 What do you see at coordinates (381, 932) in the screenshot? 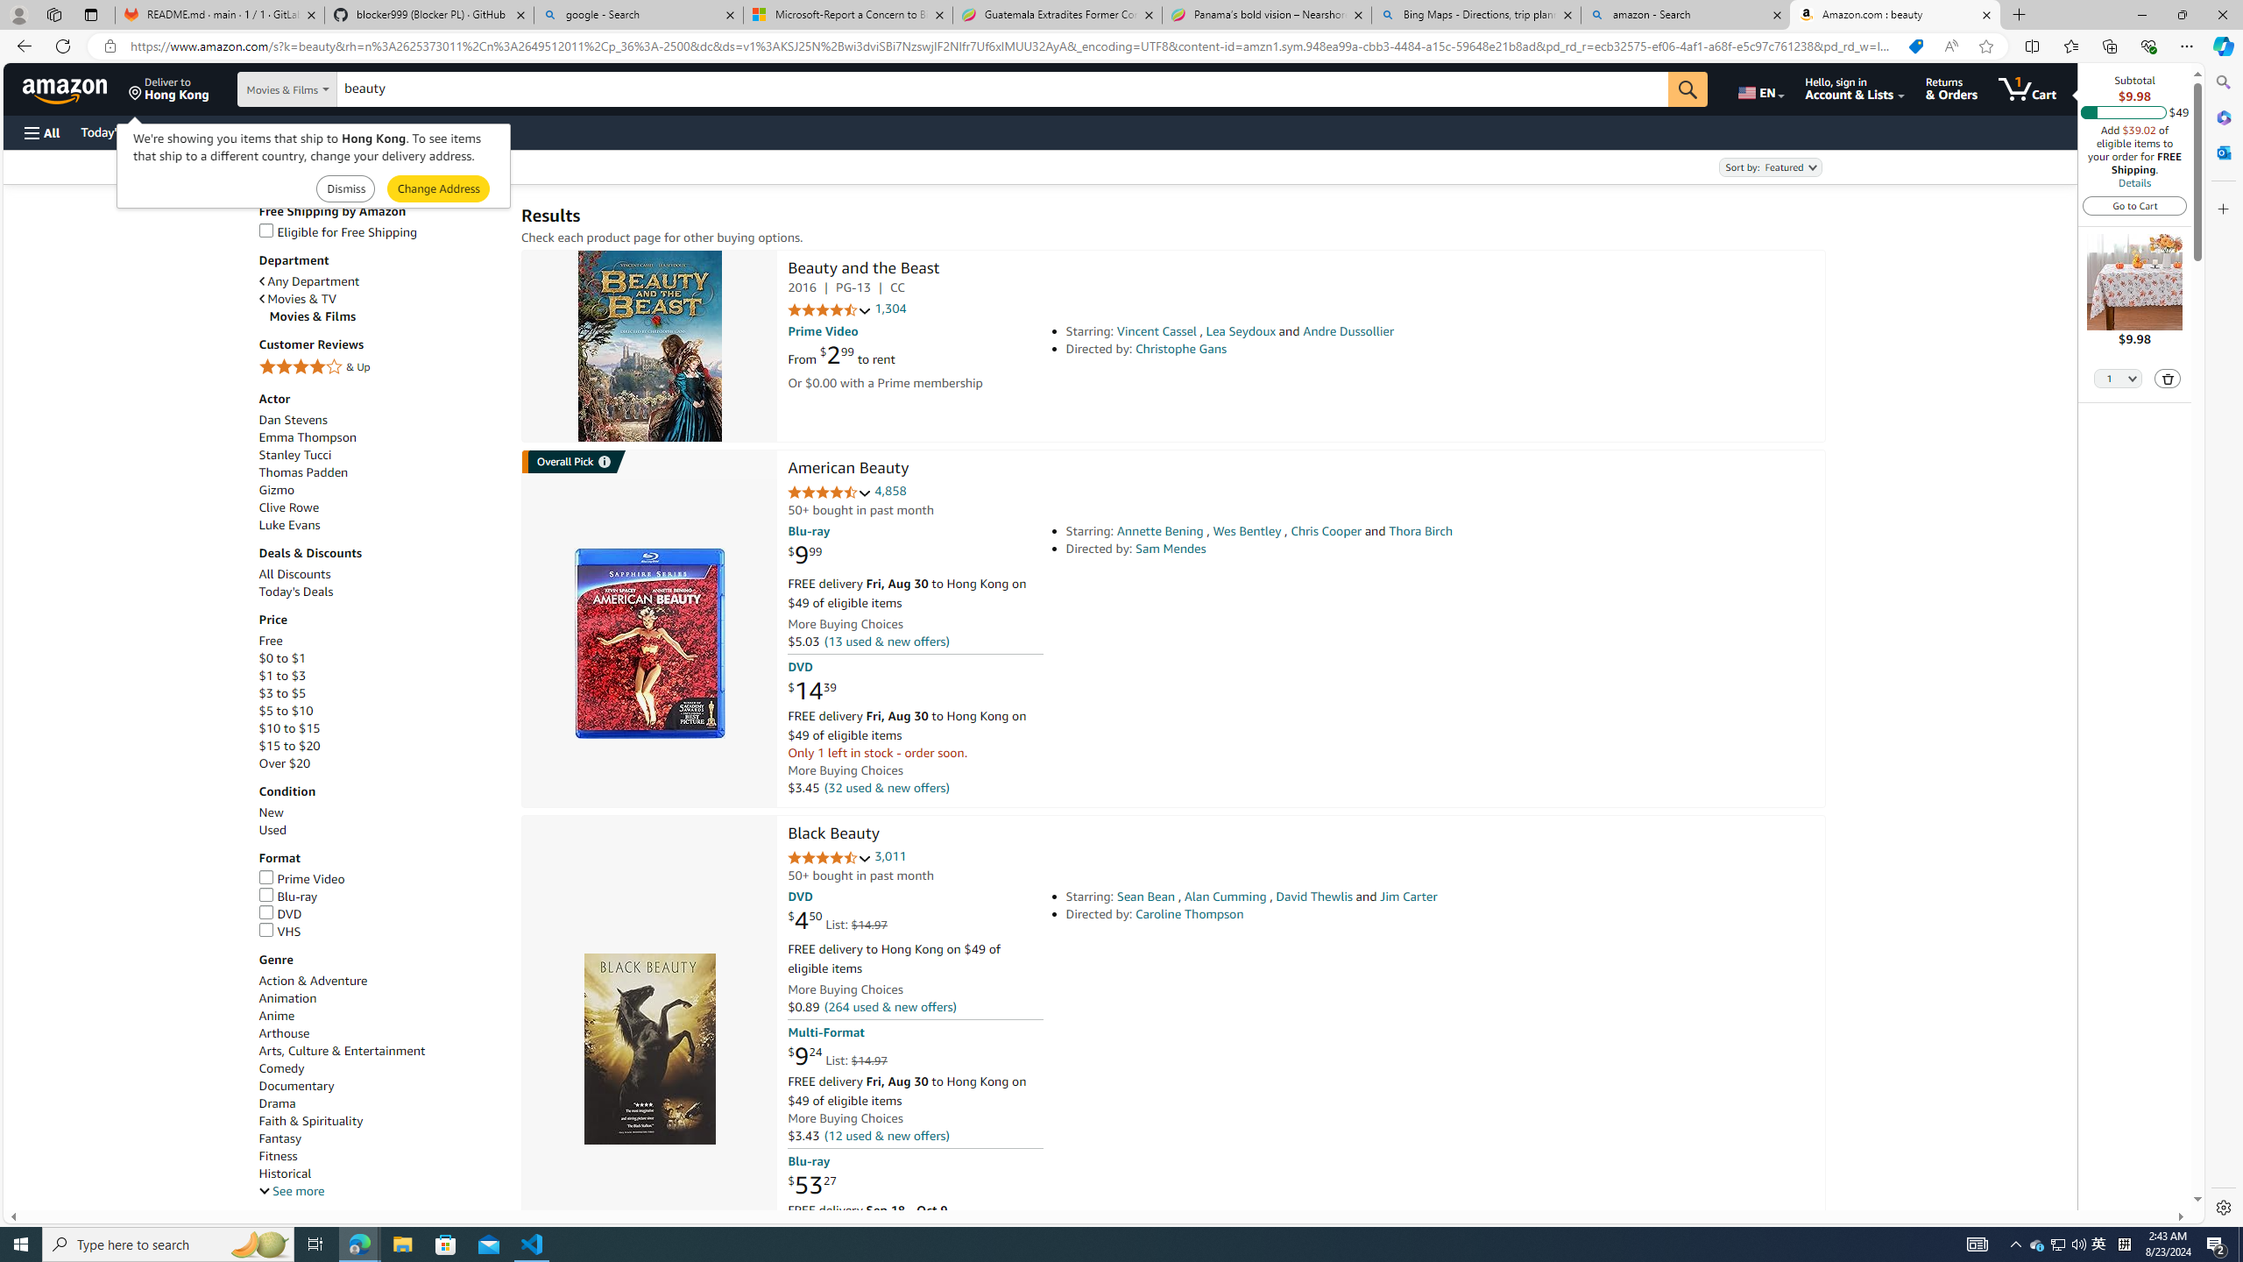
I see `VHS` at bounding box center [381, 932].